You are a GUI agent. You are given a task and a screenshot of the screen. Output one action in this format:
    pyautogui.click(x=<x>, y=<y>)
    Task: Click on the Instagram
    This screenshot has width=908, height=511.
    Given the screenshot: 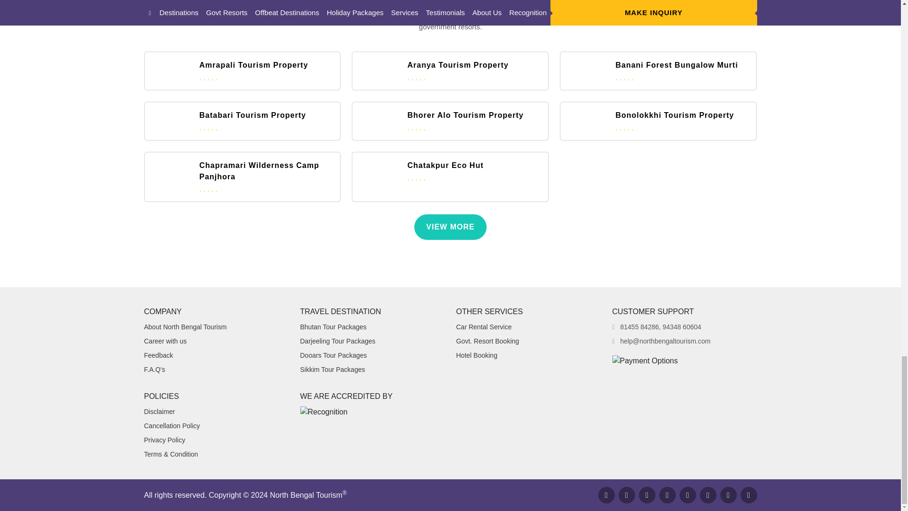 What is the action you would take?
    pyautogui.click(x=646, y=495)
    